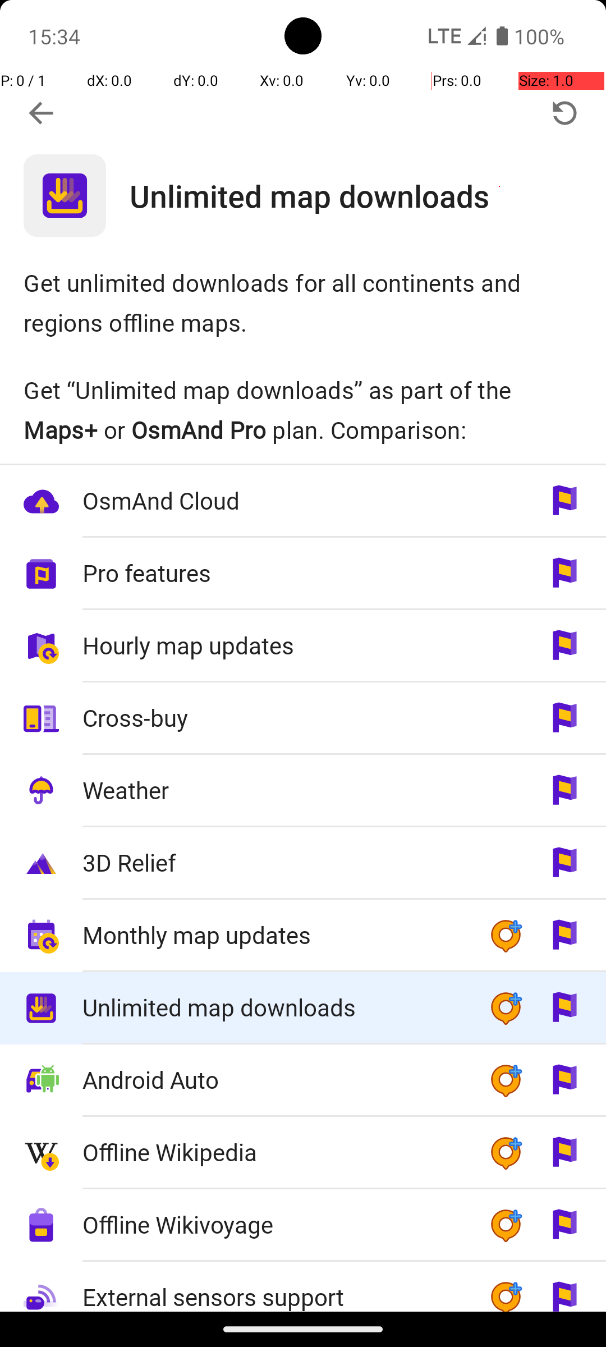  I want to click on Offline Wikipedia, so click(274, 1152).